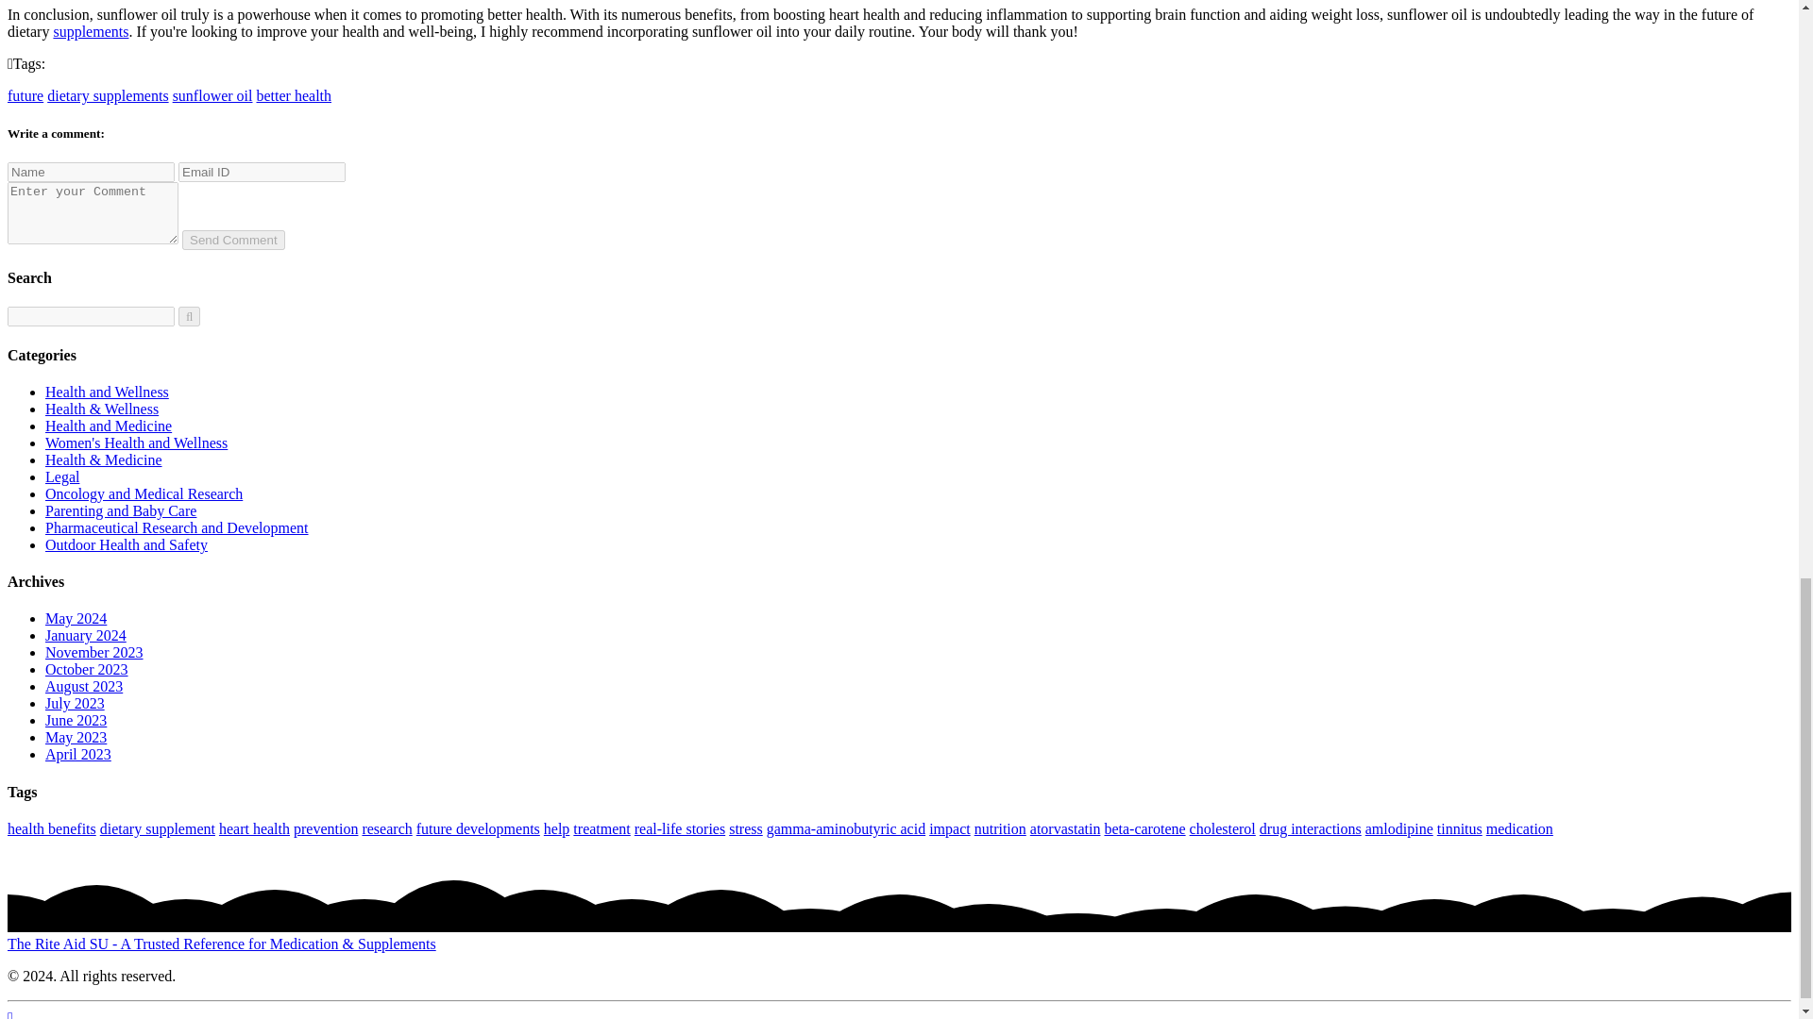  I want to click on April 2023, so click(77, 753).